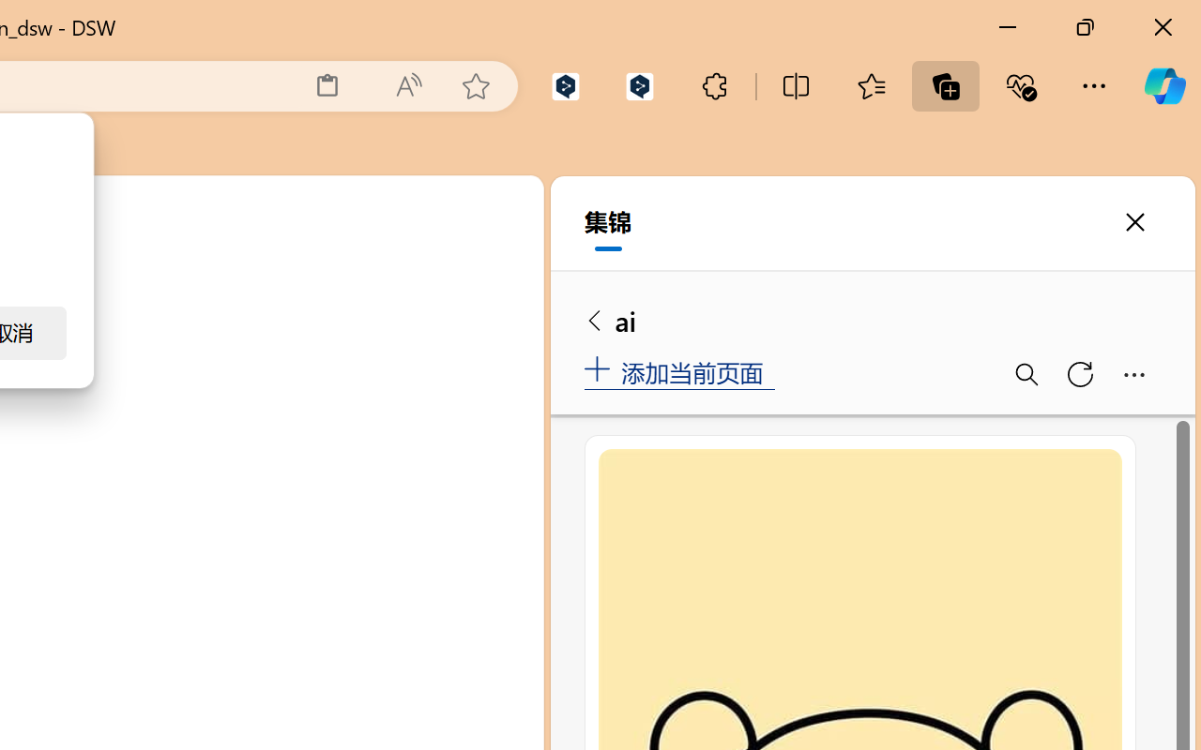  What do you see at coordinates (454, 276) in the screenshot?
I see `Title actions` at bounding box center [454, 276].